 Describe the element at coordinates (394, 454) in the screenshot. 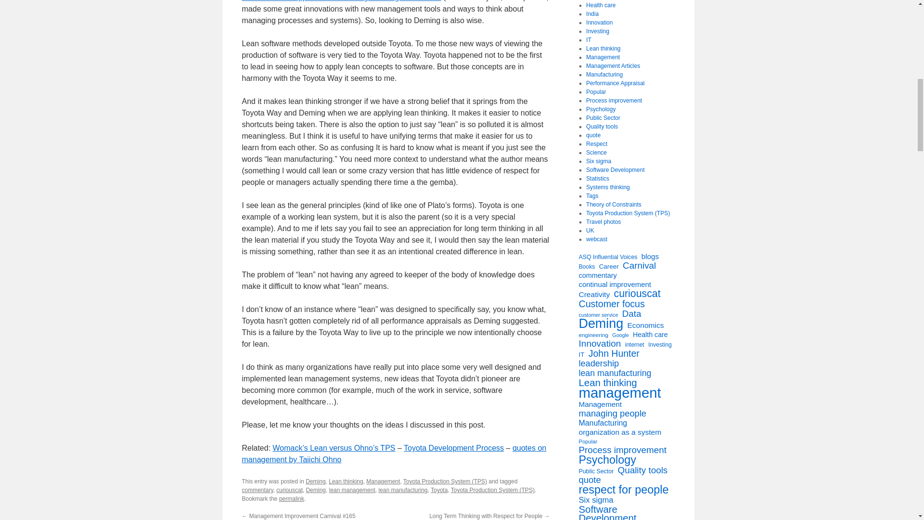

I see `quotes on management by Taiichi Ohno` at that location.